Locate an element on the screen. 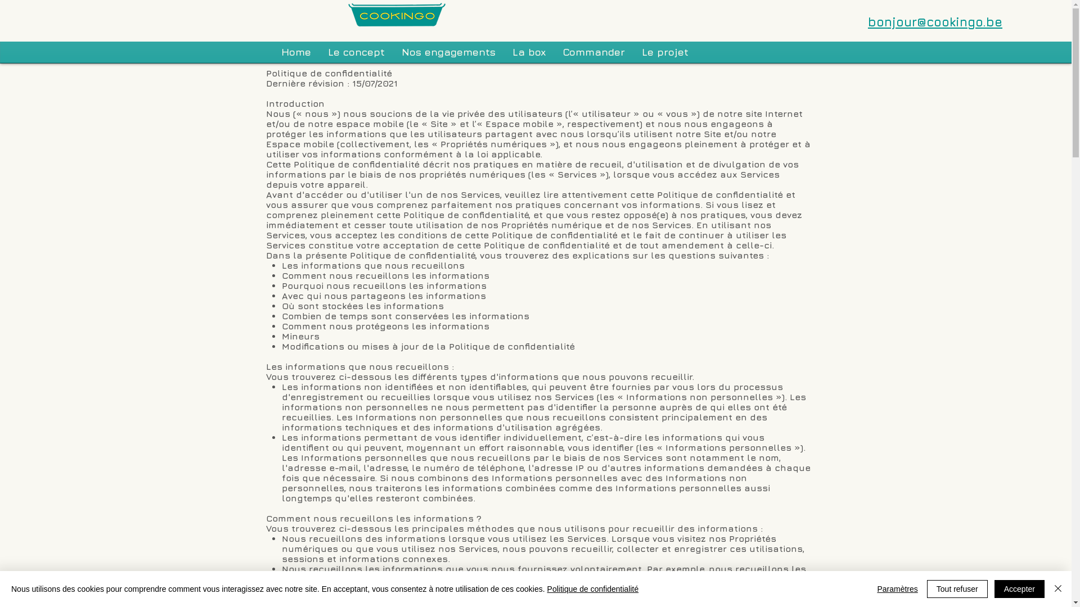 This screenshot has width=1080, height=607. bonjour@cookingo.be is located at coordinates (935, 22).